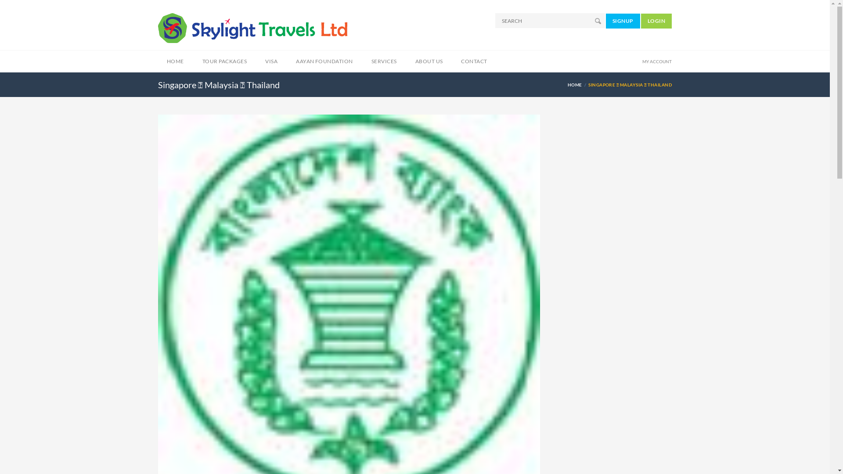 The width and height of the screenshot is (843, 474). I want to click on HOME, so click(176, 61).